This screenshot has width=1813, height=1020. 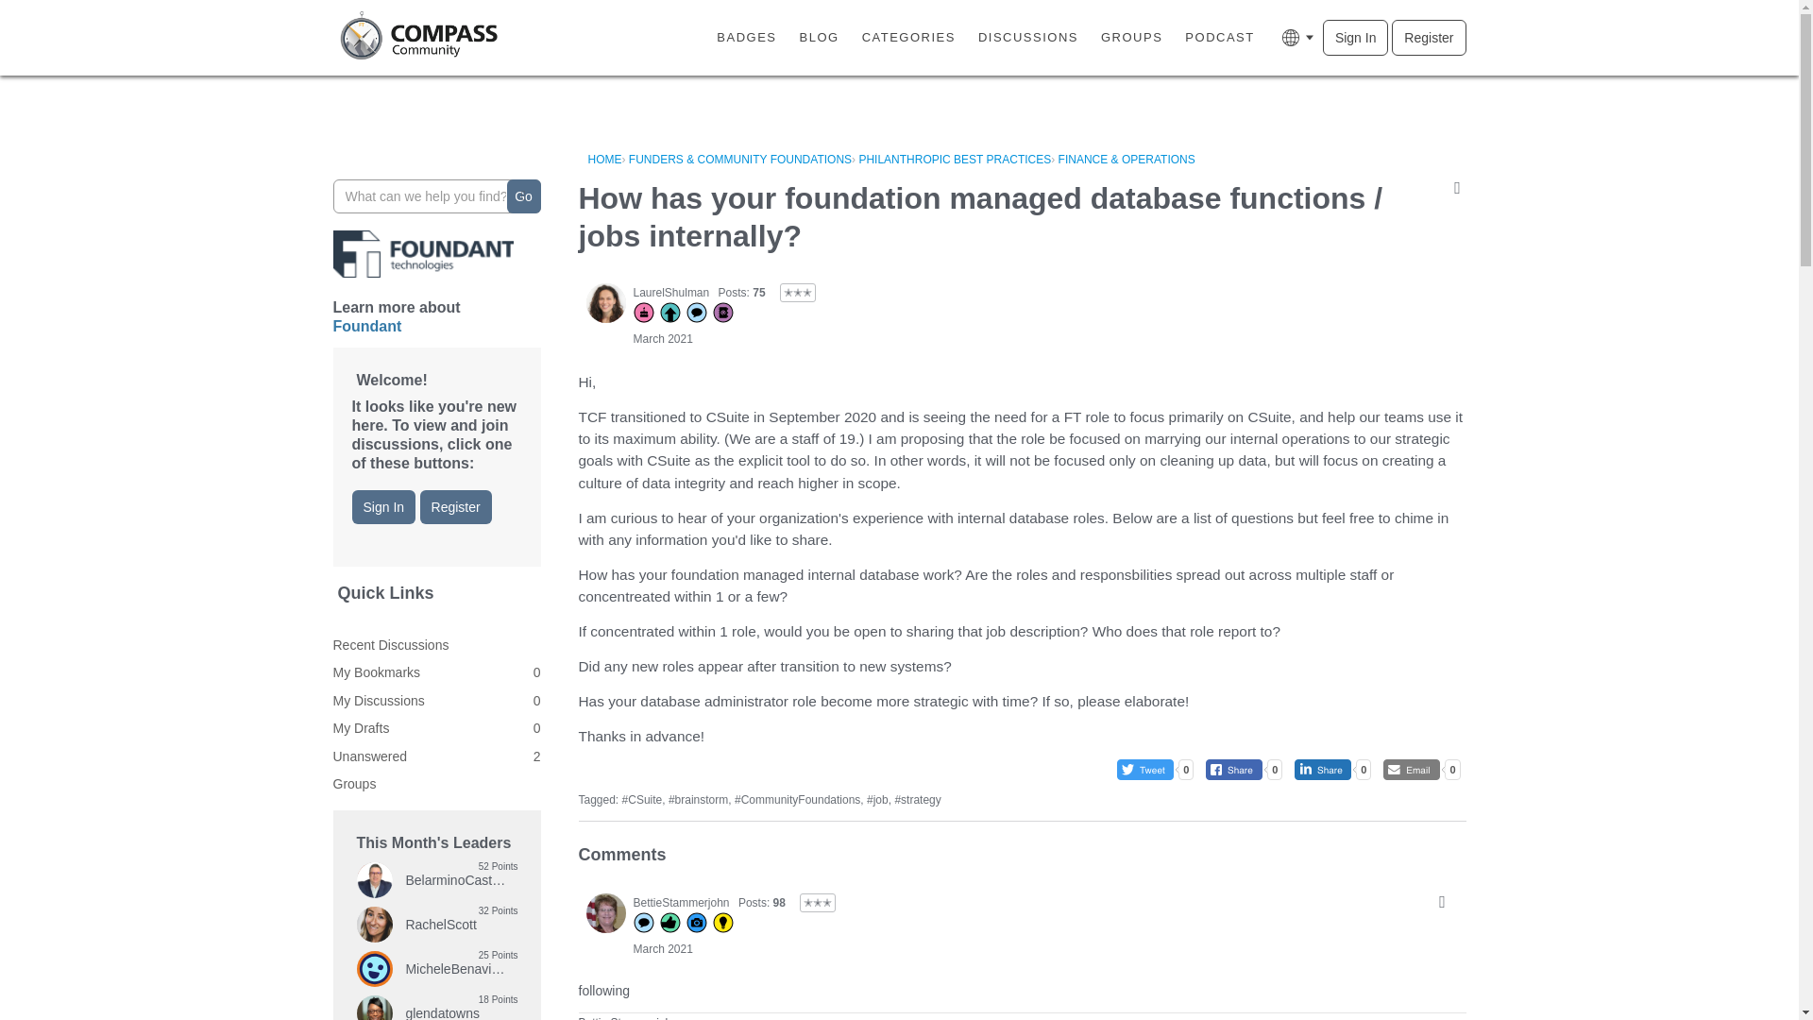 What do you see at coordinates (642, 924) in the screenshot?
I see `First Comment` at bounding box center [642, 924].